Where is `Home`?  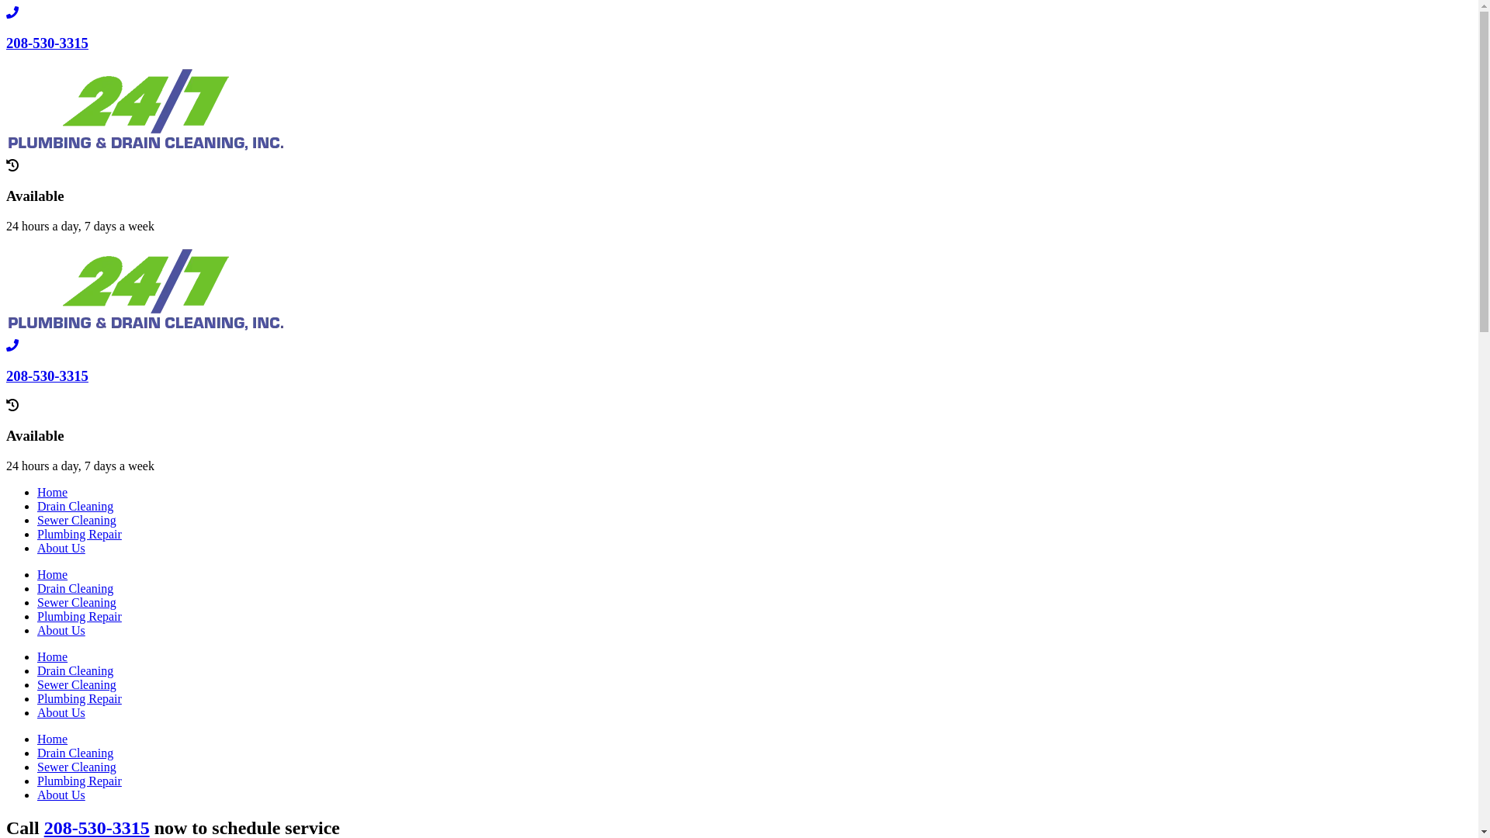 Home is located at coordinates (53, 739).